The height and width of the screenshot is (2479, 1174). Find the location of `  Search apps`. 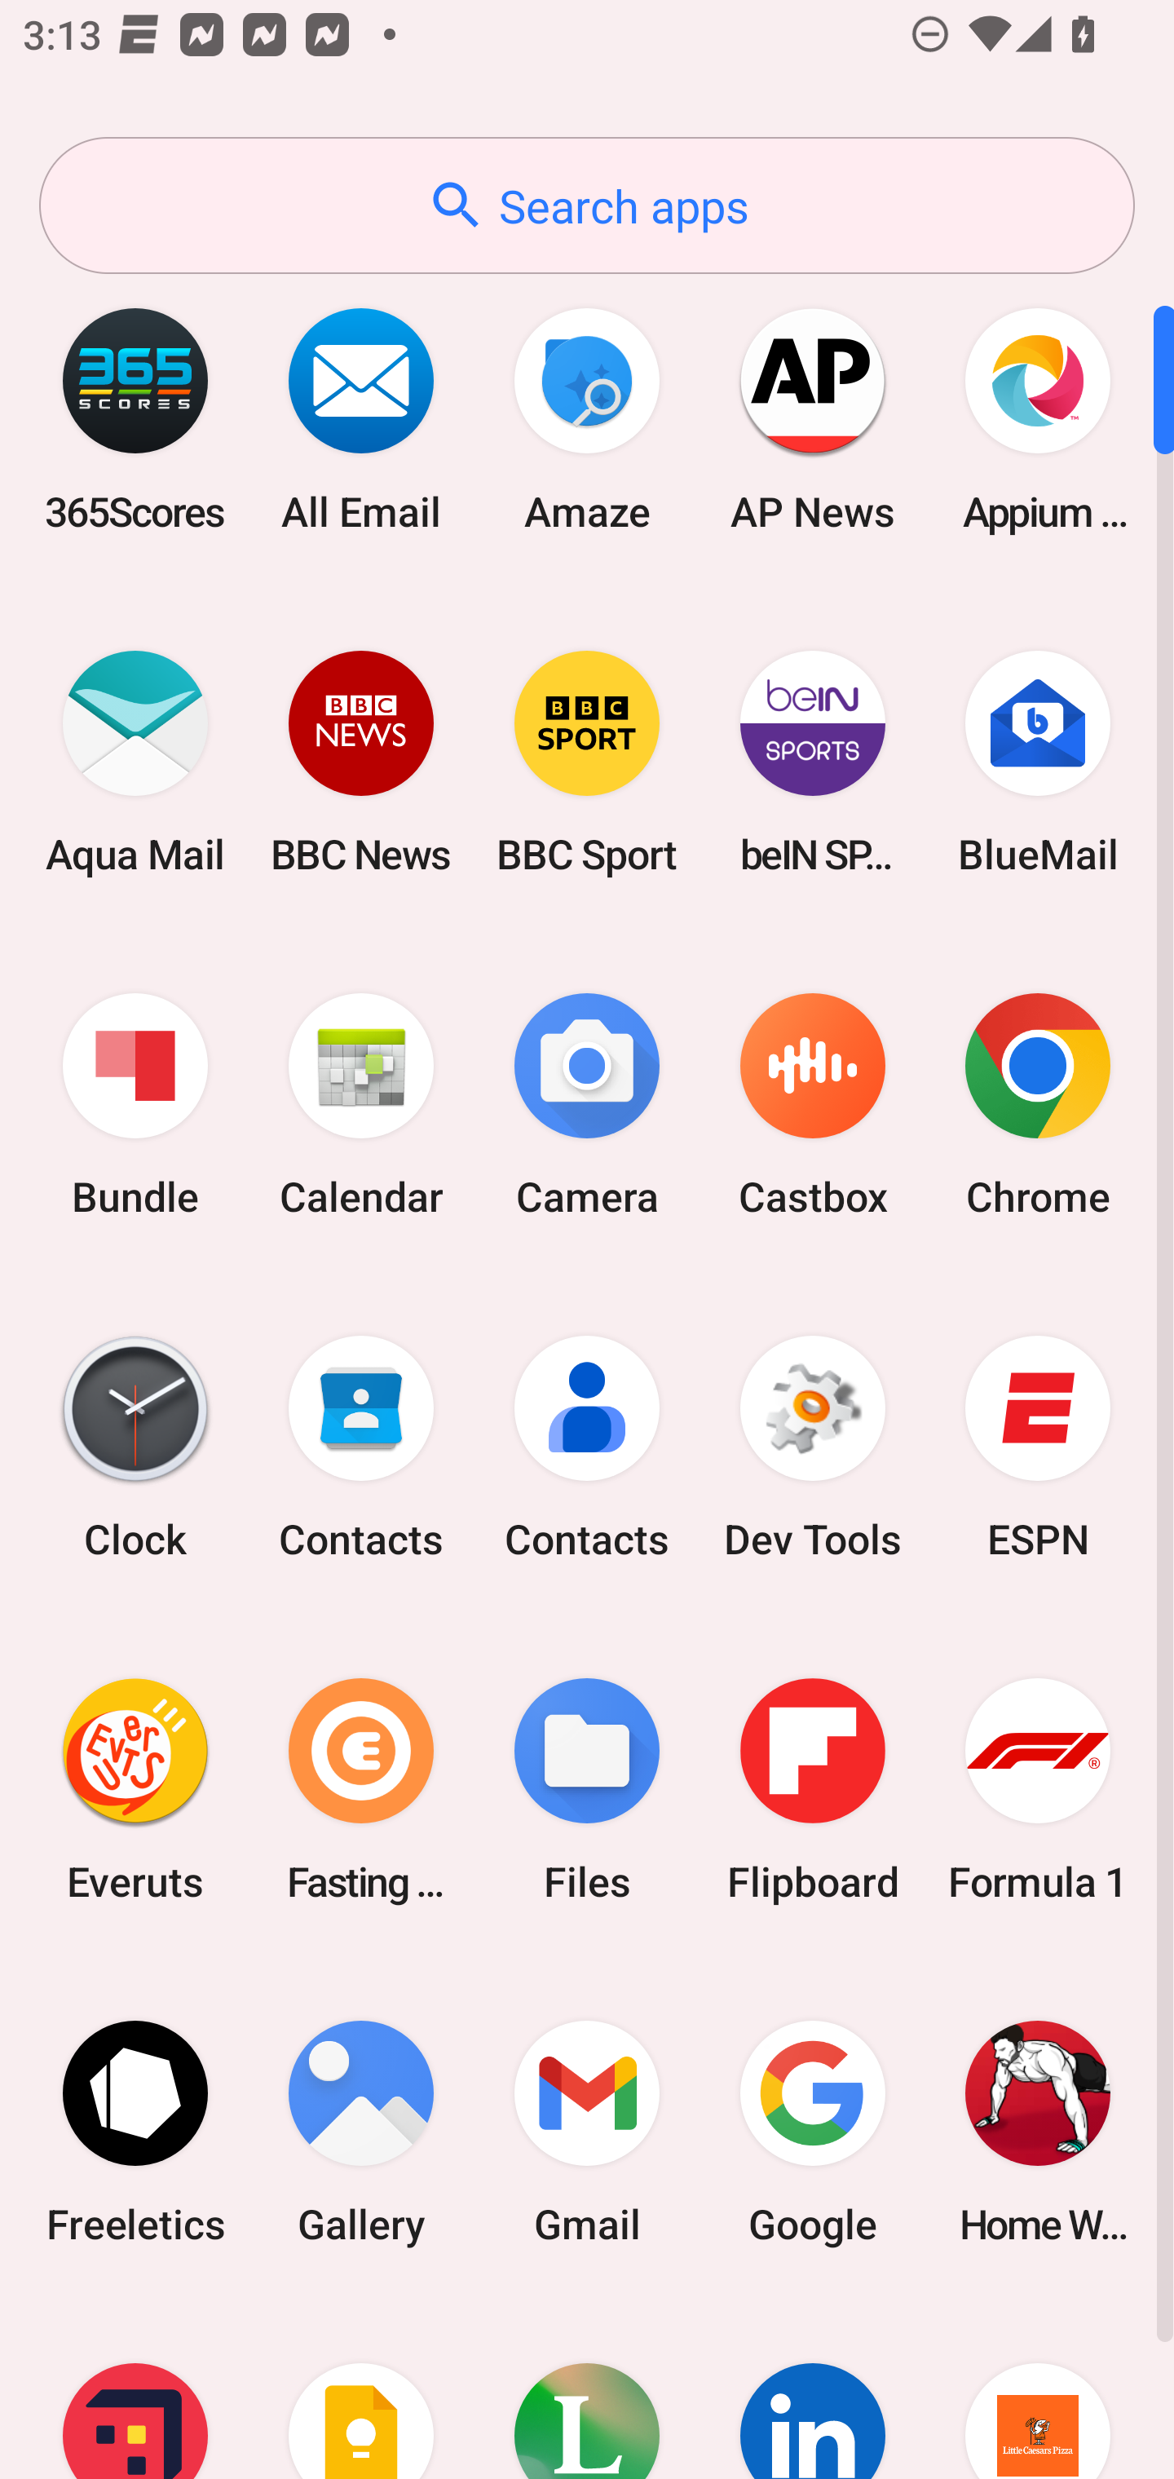

  Search apps is located at coordinates (587, 205).